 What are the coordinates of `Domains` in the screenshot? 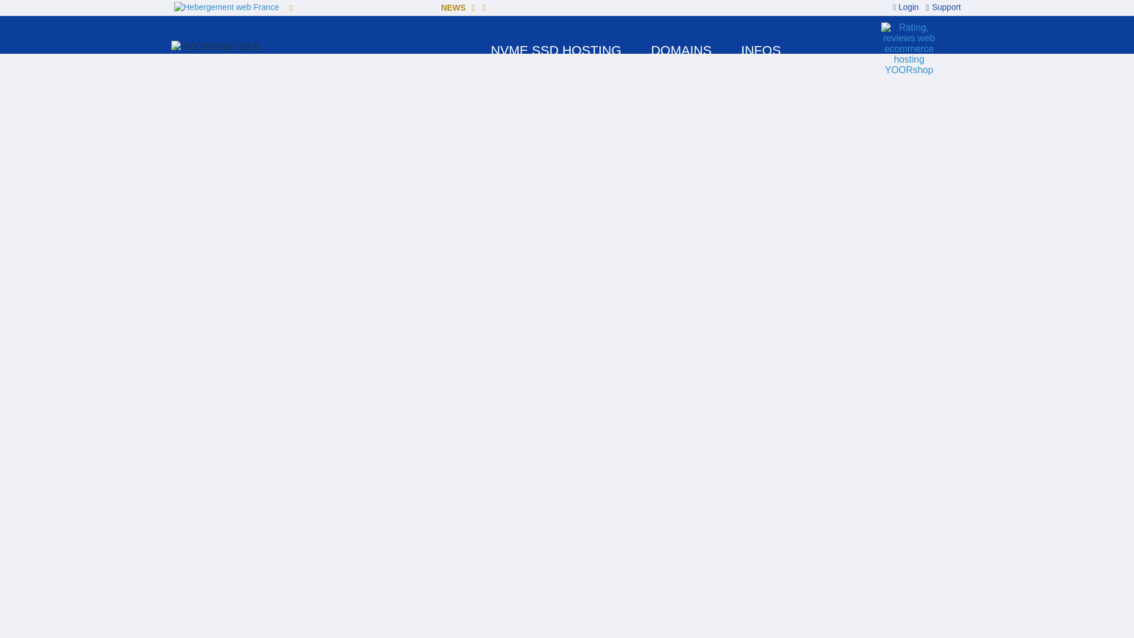 It's located at (682, 51).